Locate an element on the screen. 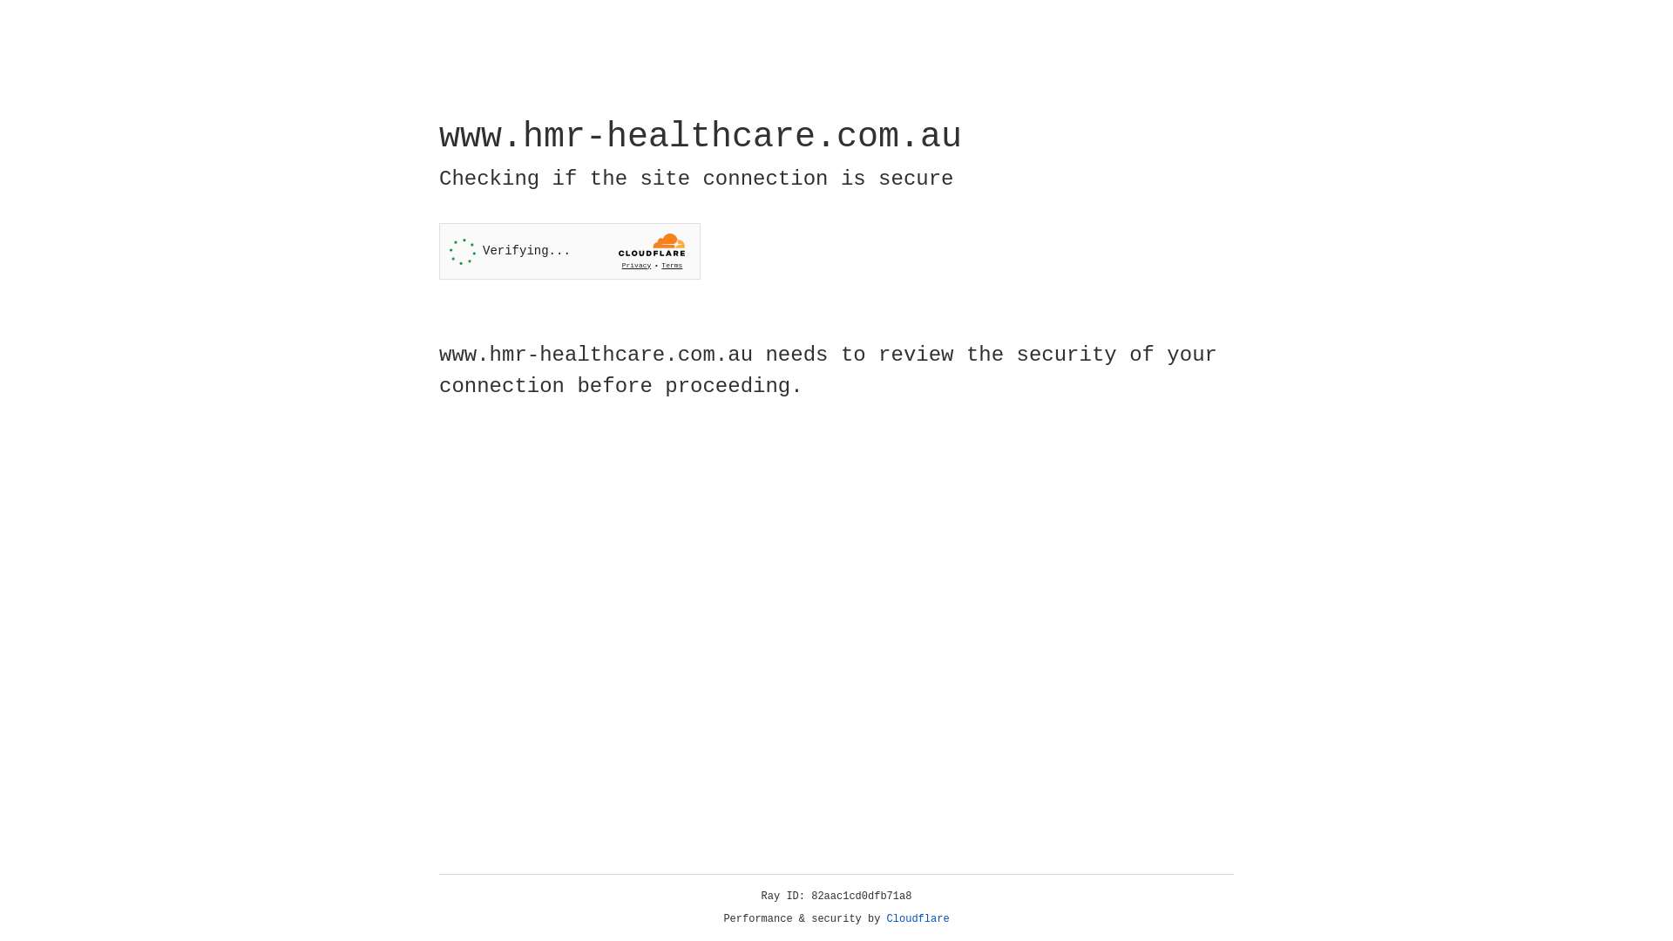  Widget containing a Cloudflare security challenge is located at coordinates (570, 251).